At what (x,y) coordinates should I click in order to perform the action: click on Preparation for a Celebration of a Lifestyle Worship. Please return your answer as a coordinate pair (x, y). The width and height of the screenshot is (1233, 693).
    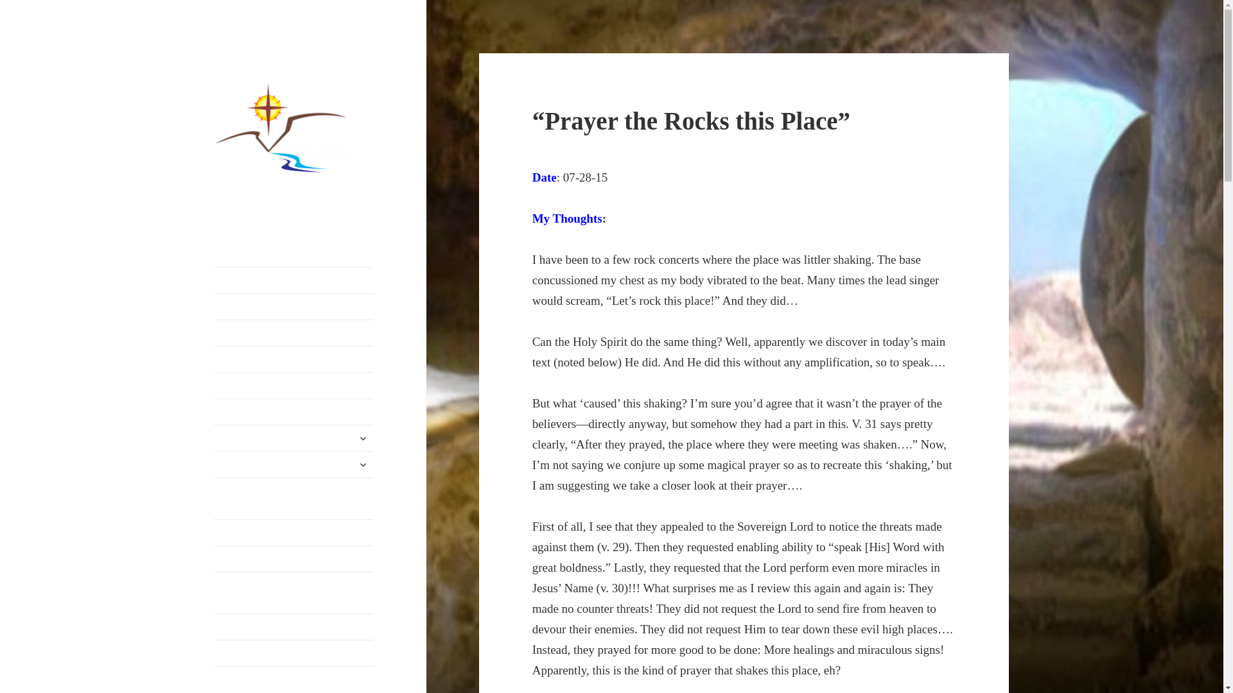
    Looking at the image, I should click on (294, 498).